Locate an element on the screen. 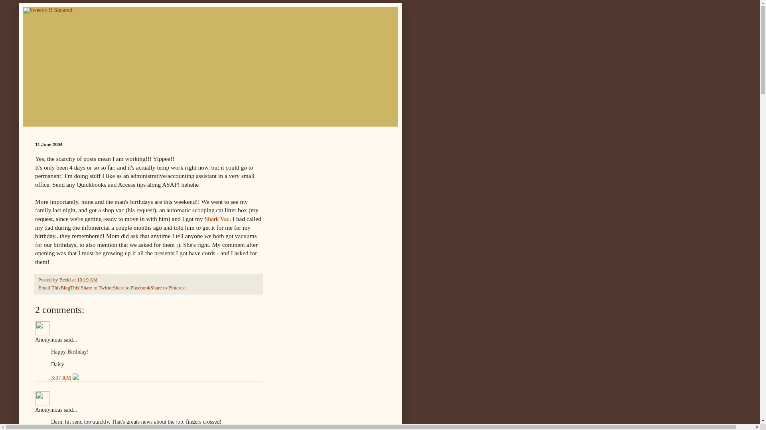  Email This is located at coordinates (49, 288).